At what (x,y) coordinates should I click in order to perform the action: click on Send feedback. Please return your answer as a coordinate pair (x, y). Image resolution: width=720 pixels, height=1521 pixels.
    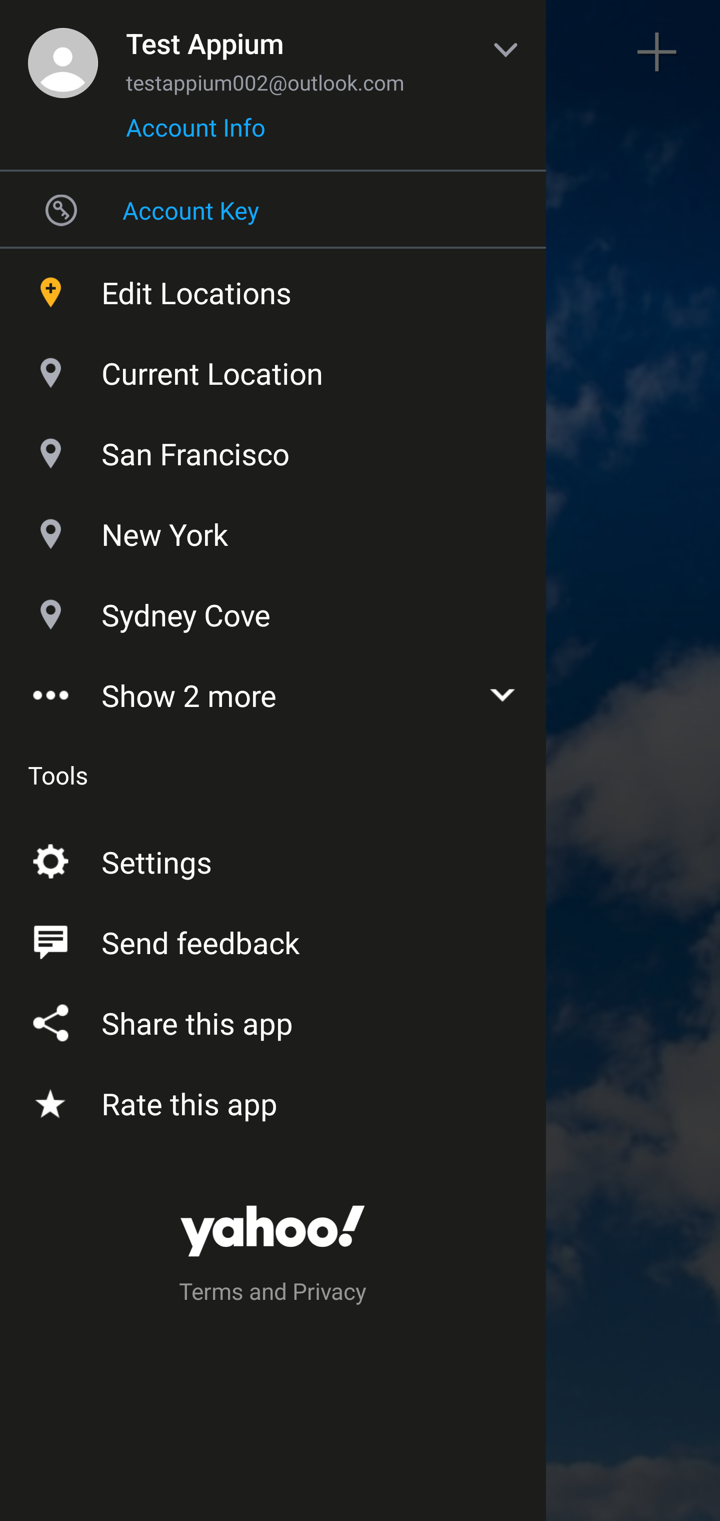
    Looking at the image, I should click on (273, 939).